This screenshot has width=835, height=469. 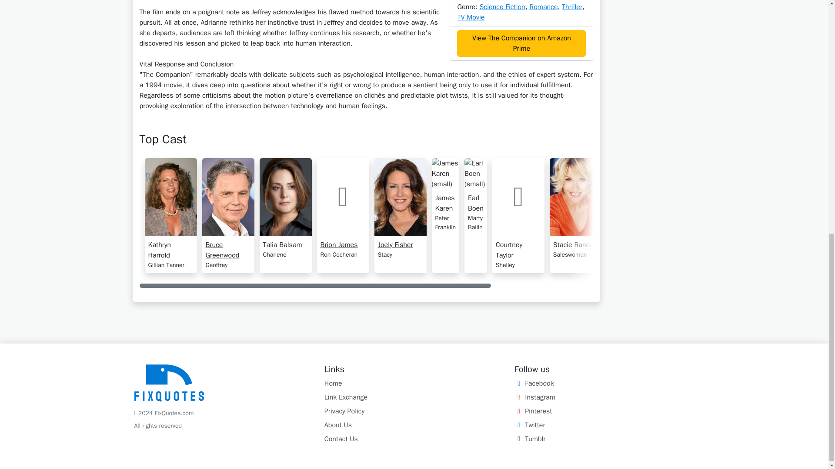 I want to click on Link Exchange, so click(x=346, y=397).